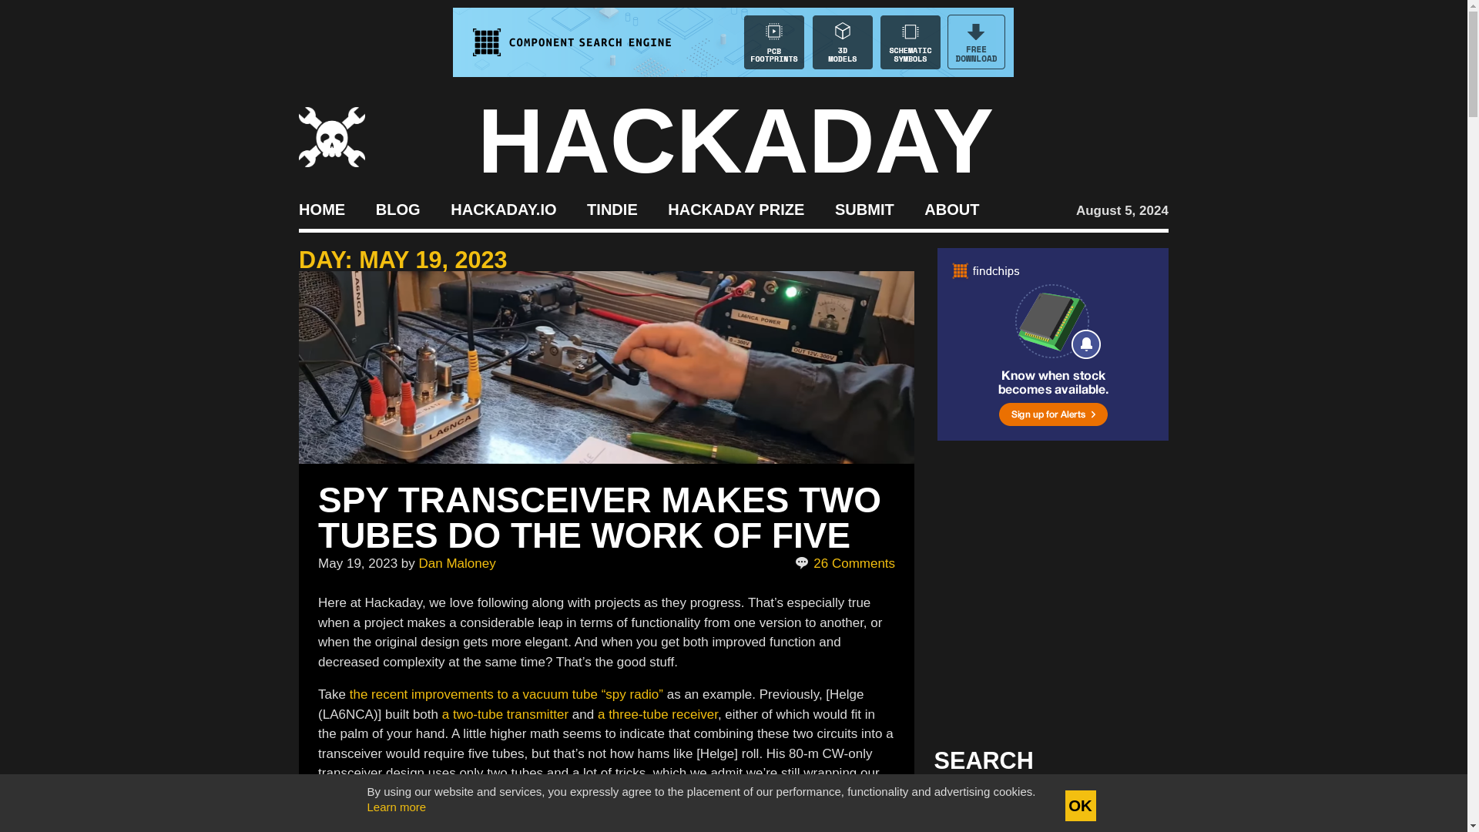 The image size is (1479, 832). Describe the element at coordinates (397, 208) in the screenshot. I see `BLOG` at that location.